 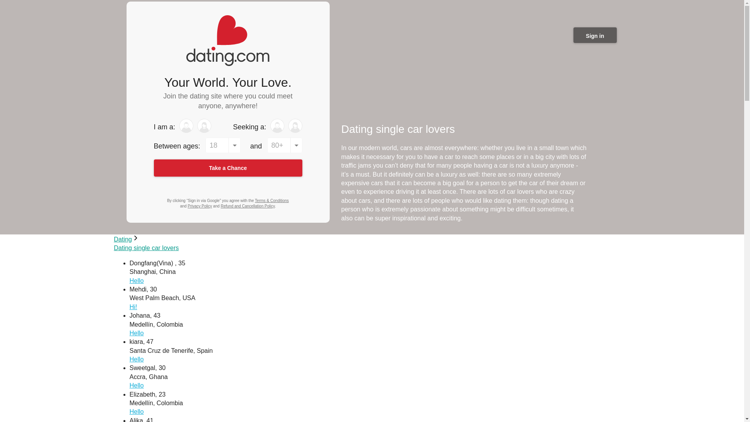 What do you see at coordinates (595, 35) in the screenshot?
I see `Sign in` at bounding box center [595, 35].